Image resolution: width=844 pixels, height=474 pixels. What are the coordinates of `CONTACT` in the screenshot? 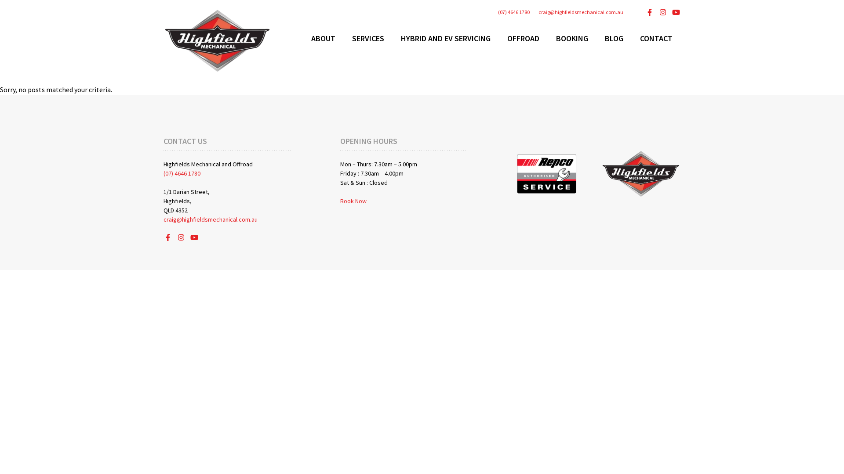 It's located at (656, 39).